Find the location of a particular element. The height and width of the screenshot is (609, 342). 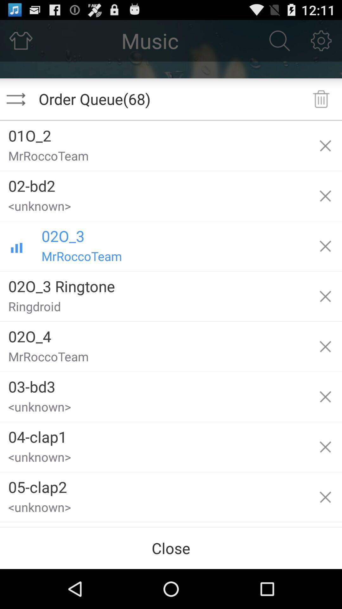

choose icon above the <unknown> item is located at coordinates (154, 435).